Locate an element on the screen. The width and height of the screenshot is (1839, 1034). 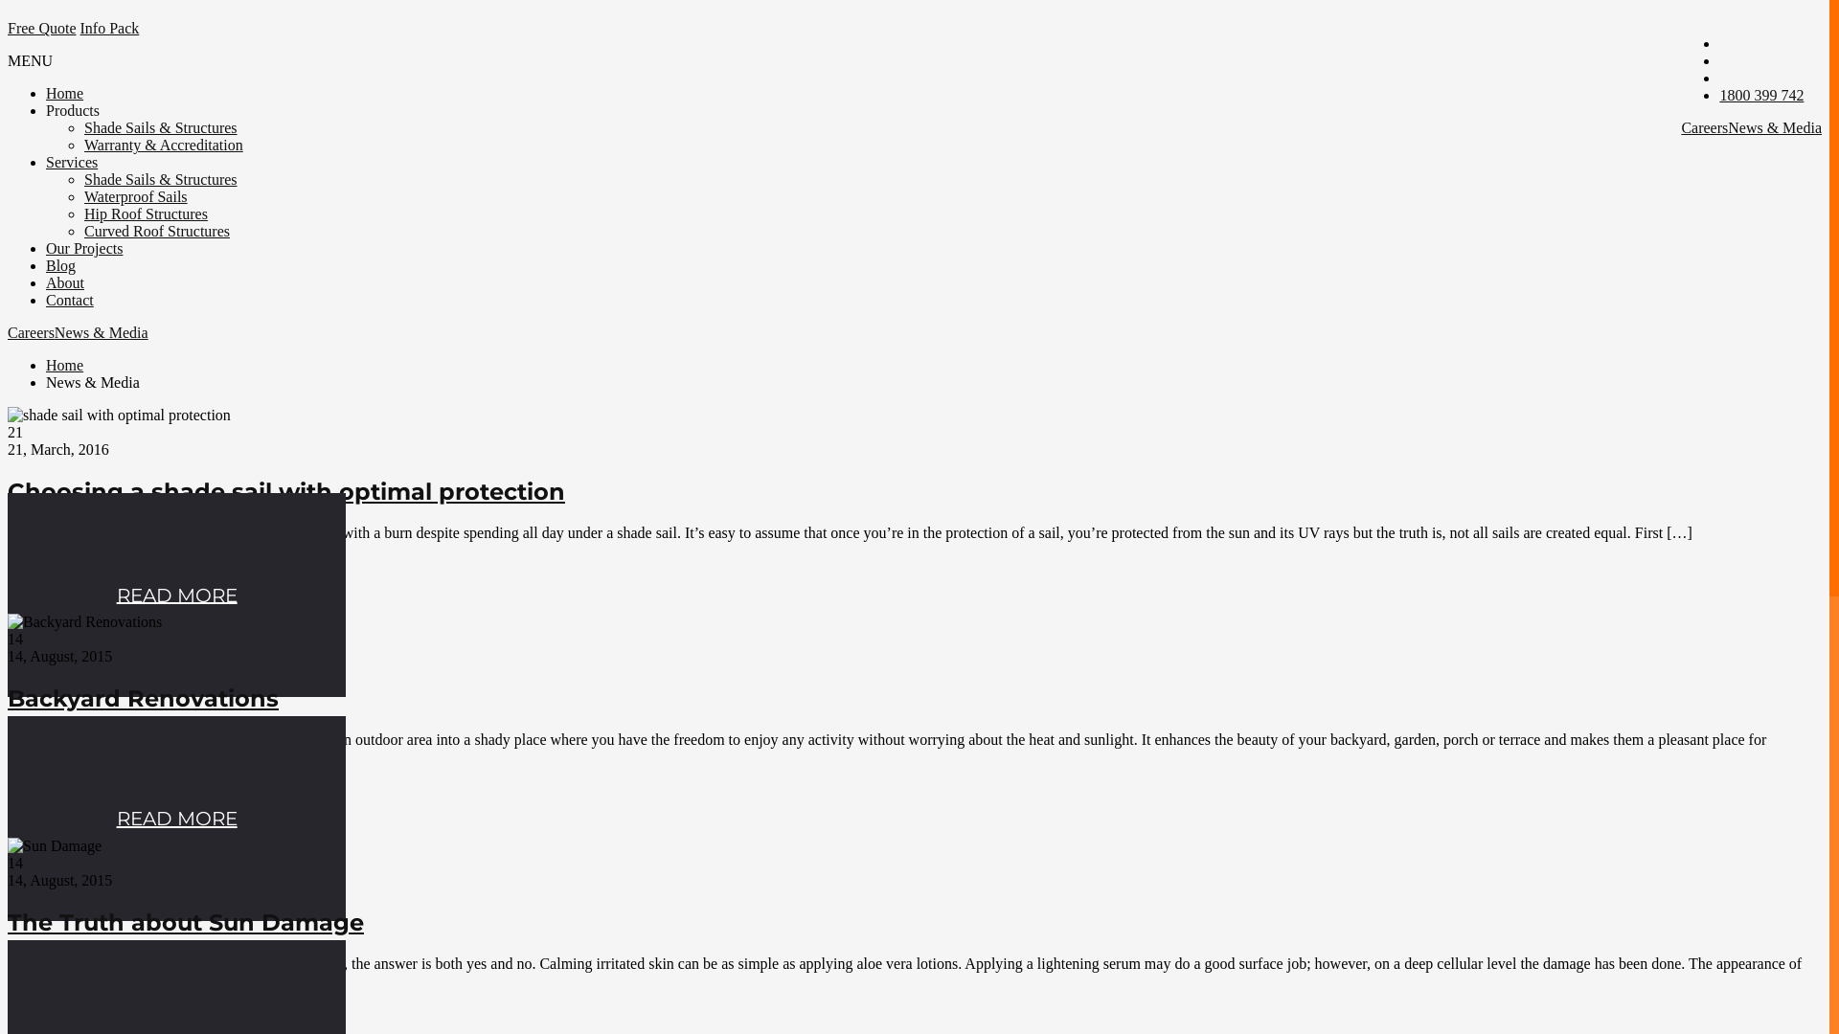
Careers is located at coordinates (1705, 128).